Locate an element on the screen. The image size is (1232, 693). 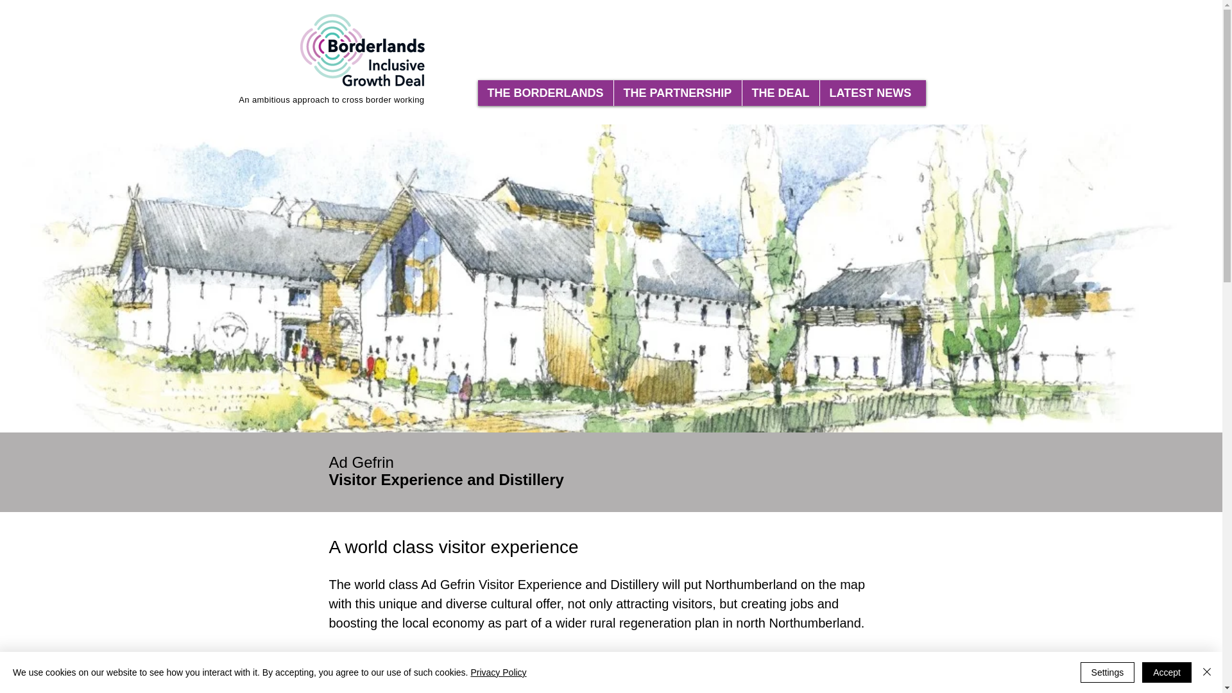
Privacy Policy is located at coordinates (498, 672).